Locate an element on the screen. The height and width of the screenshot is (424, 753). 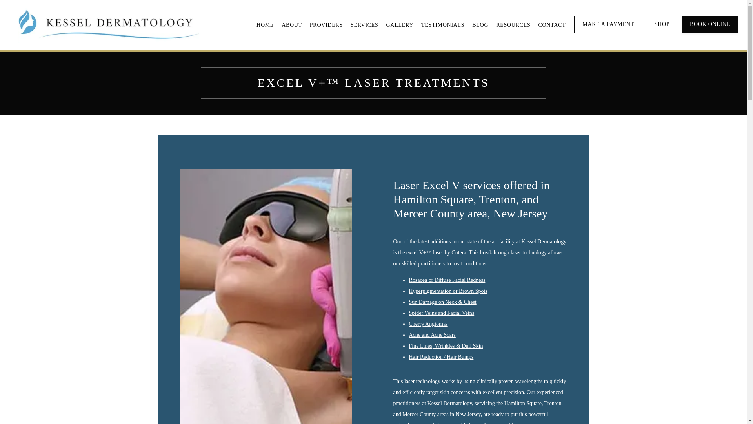
PROVIDERS is located at coordinates (326, 25).